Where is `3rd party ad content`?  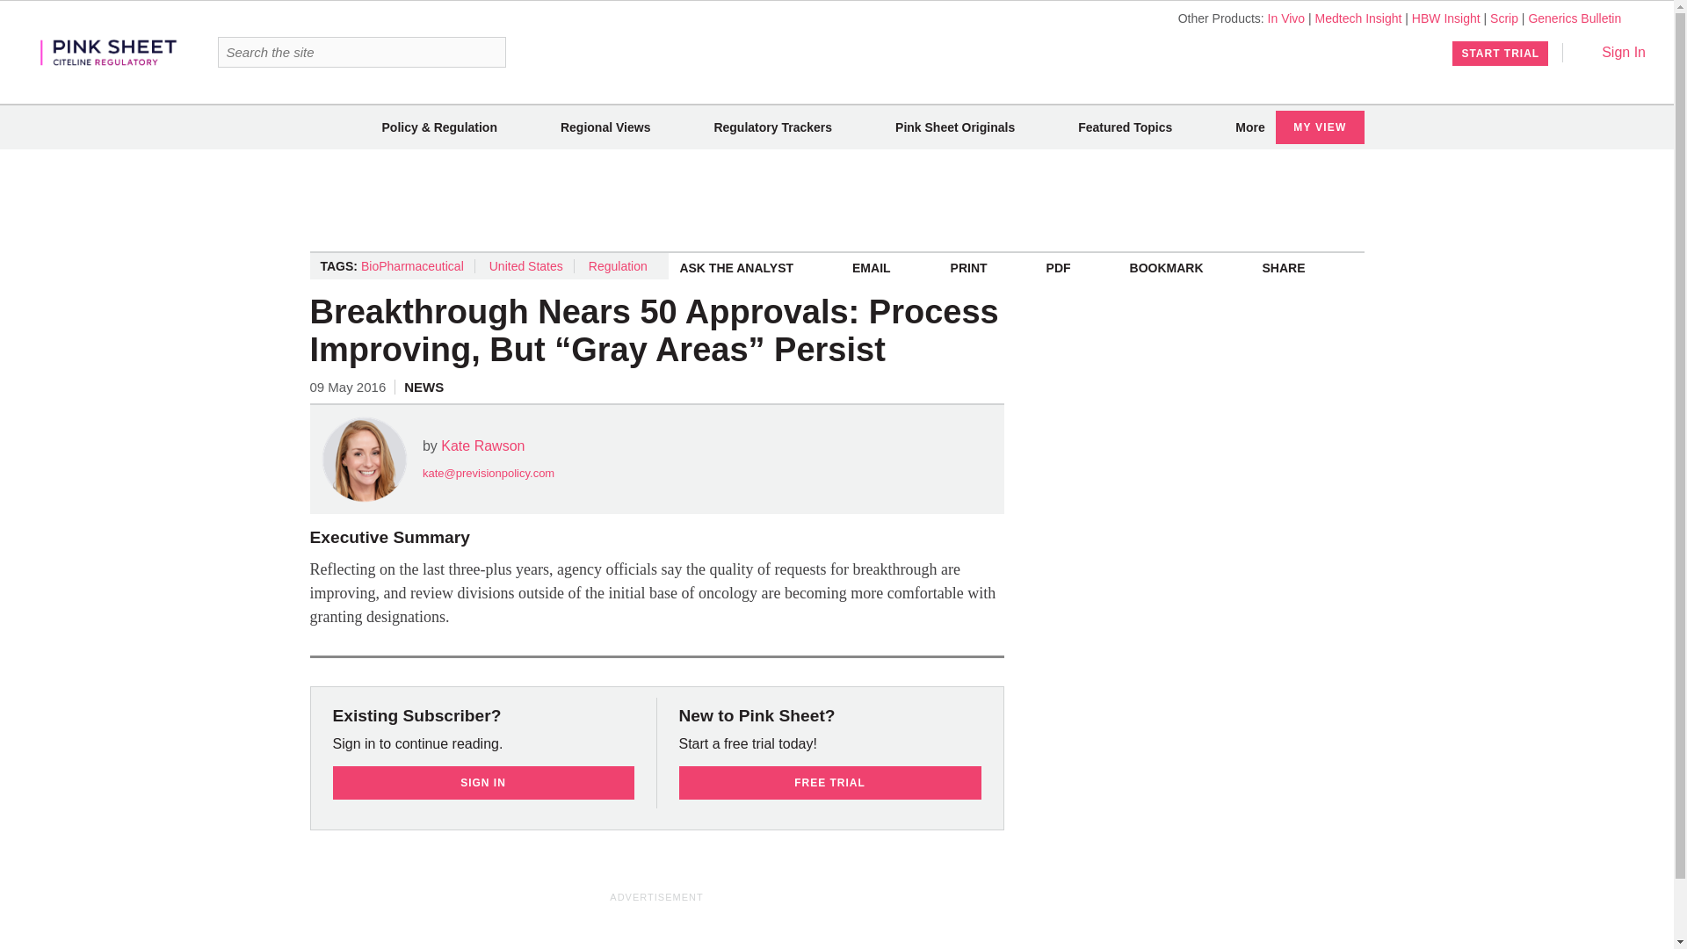
3rd party ad content is located at coordinates (657, 928).